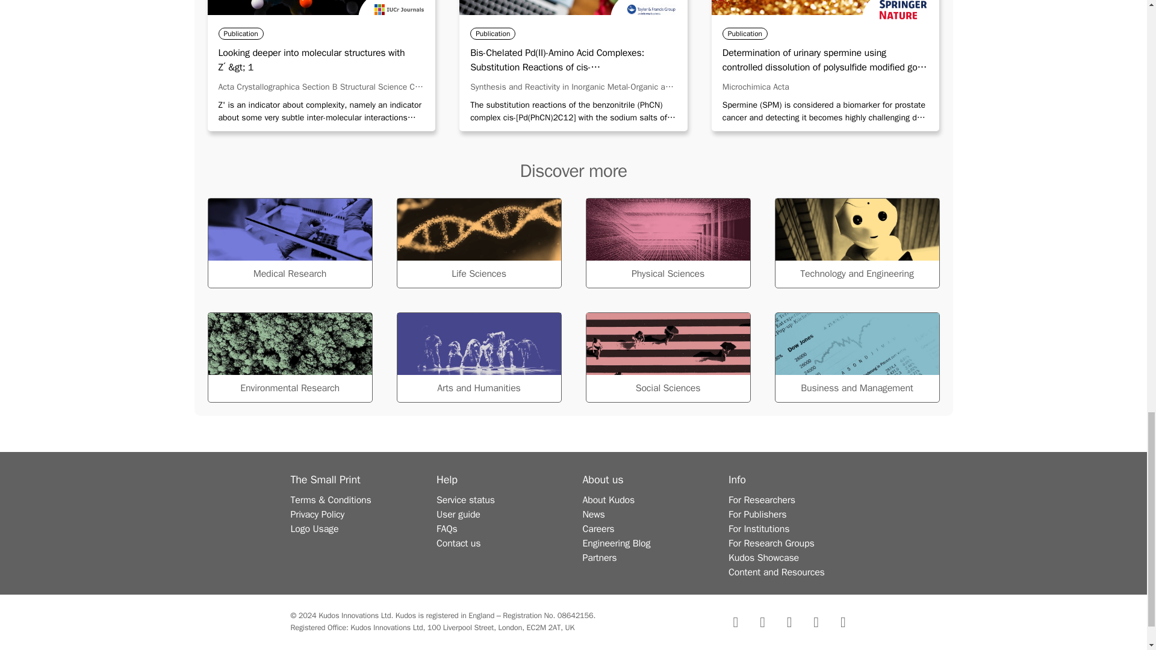 This screenshot has height=650, width=1156. What do you see at coordinates (667, 357) in the screenshot?
I see `Social Sciences` at bounding box center [667, 357].